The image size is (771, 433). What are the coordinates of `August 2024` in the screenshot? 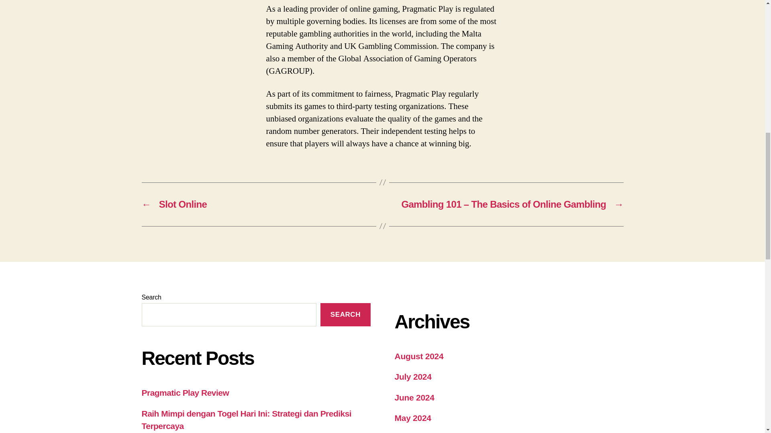 It's located at (418, 356).